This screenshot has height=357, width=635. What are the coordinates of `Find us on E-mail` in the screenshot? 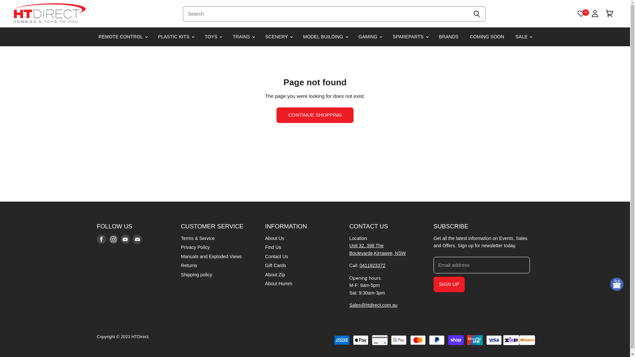 It's located at (137, 239).